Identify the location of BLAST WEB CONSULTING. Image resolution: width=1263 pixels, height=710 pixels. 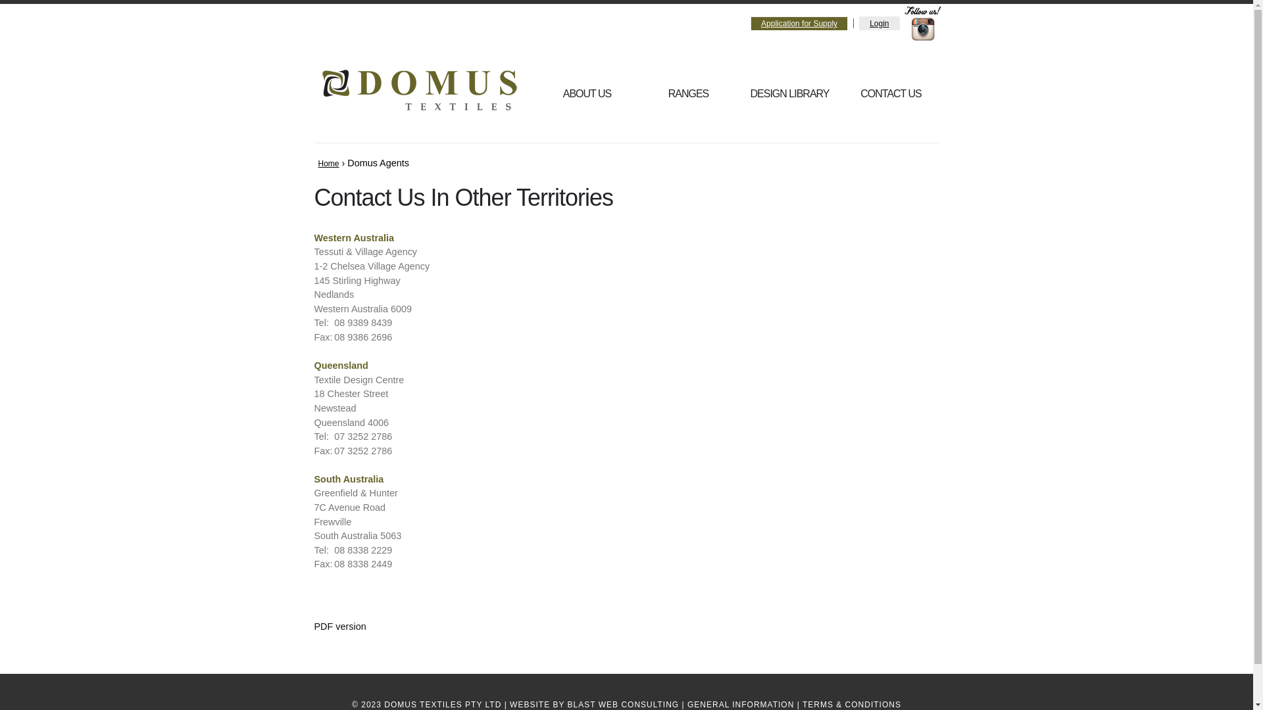
(624, 705).